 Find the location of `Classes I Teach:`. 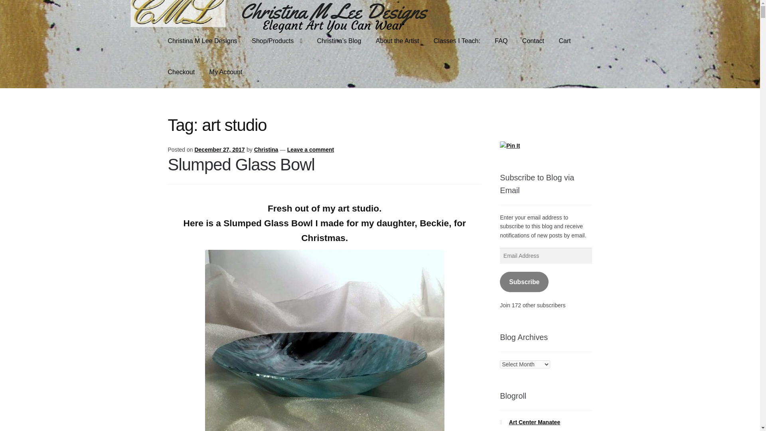

Classes I Teach: is located at coordinates (457, 41).